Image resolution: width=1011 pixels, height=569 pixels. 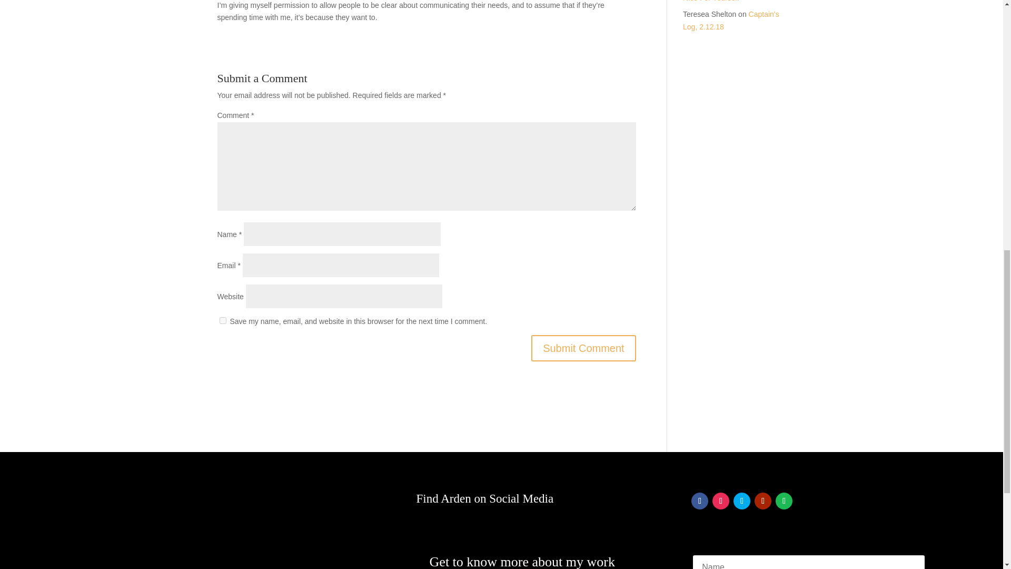 I want to click on Submit Comment, so click(x=583, y=348).